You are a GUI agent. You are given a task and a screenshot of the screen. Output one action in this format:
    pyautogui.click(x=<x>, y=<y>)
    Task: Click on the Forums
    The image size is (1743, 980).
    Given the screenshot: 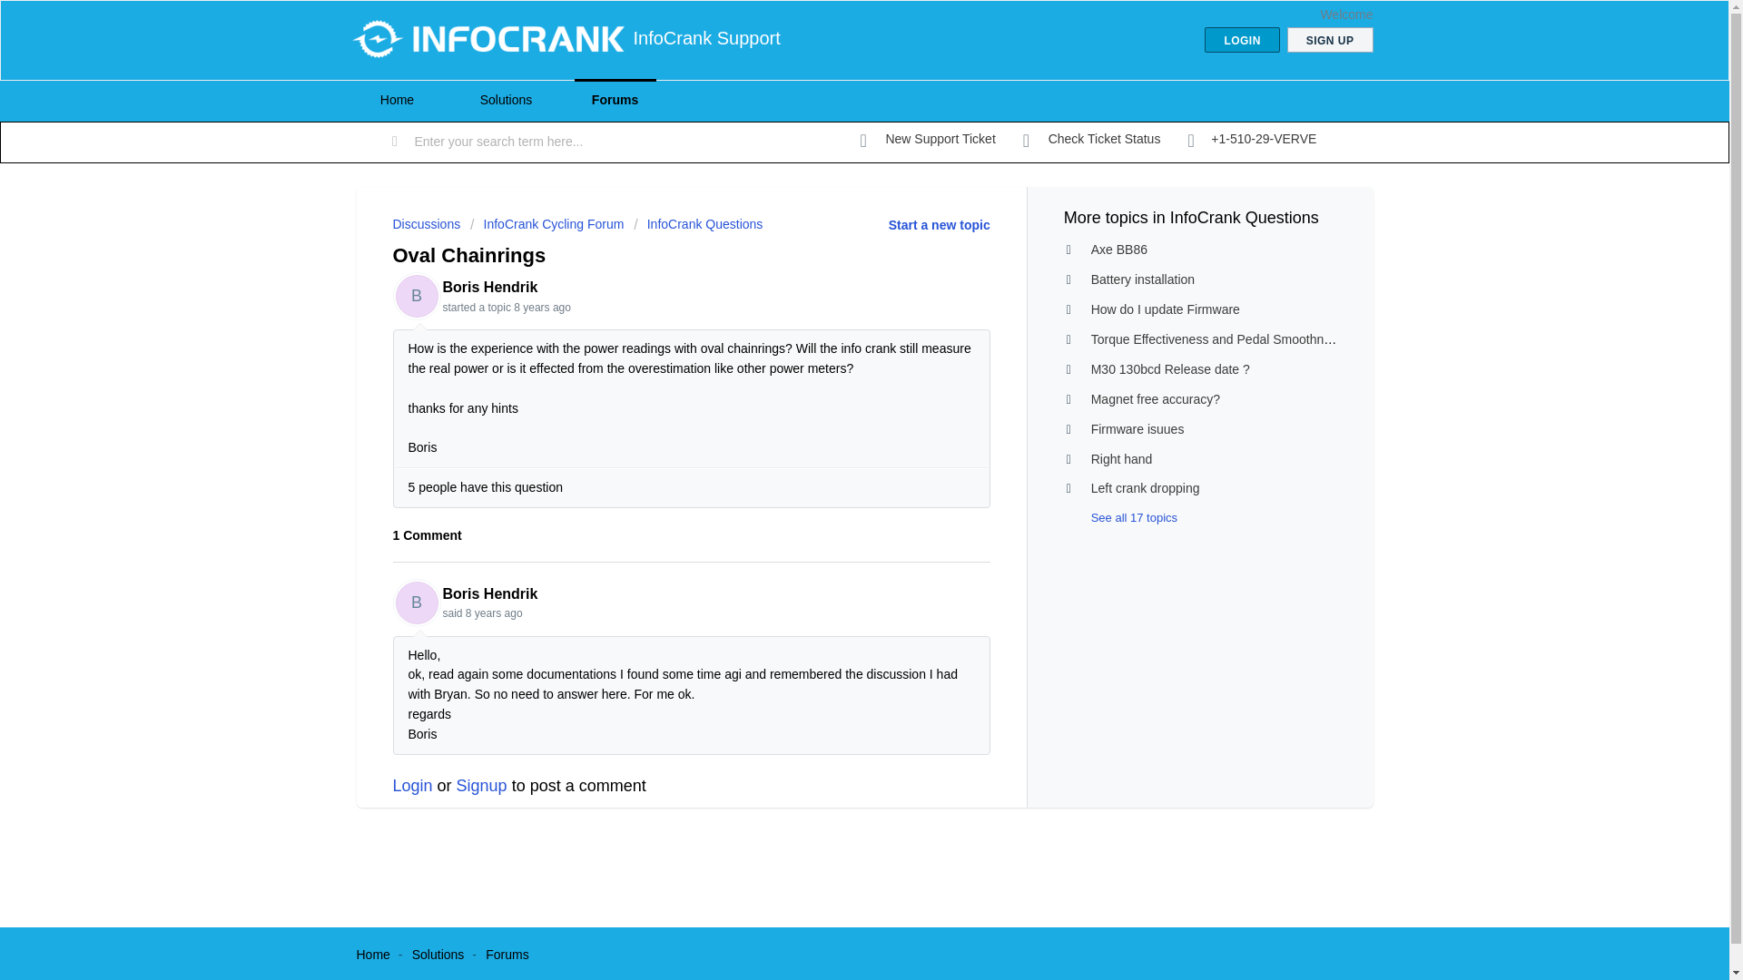 What is the action you would take?
    pyautogui.click(x=614, y=100)
    